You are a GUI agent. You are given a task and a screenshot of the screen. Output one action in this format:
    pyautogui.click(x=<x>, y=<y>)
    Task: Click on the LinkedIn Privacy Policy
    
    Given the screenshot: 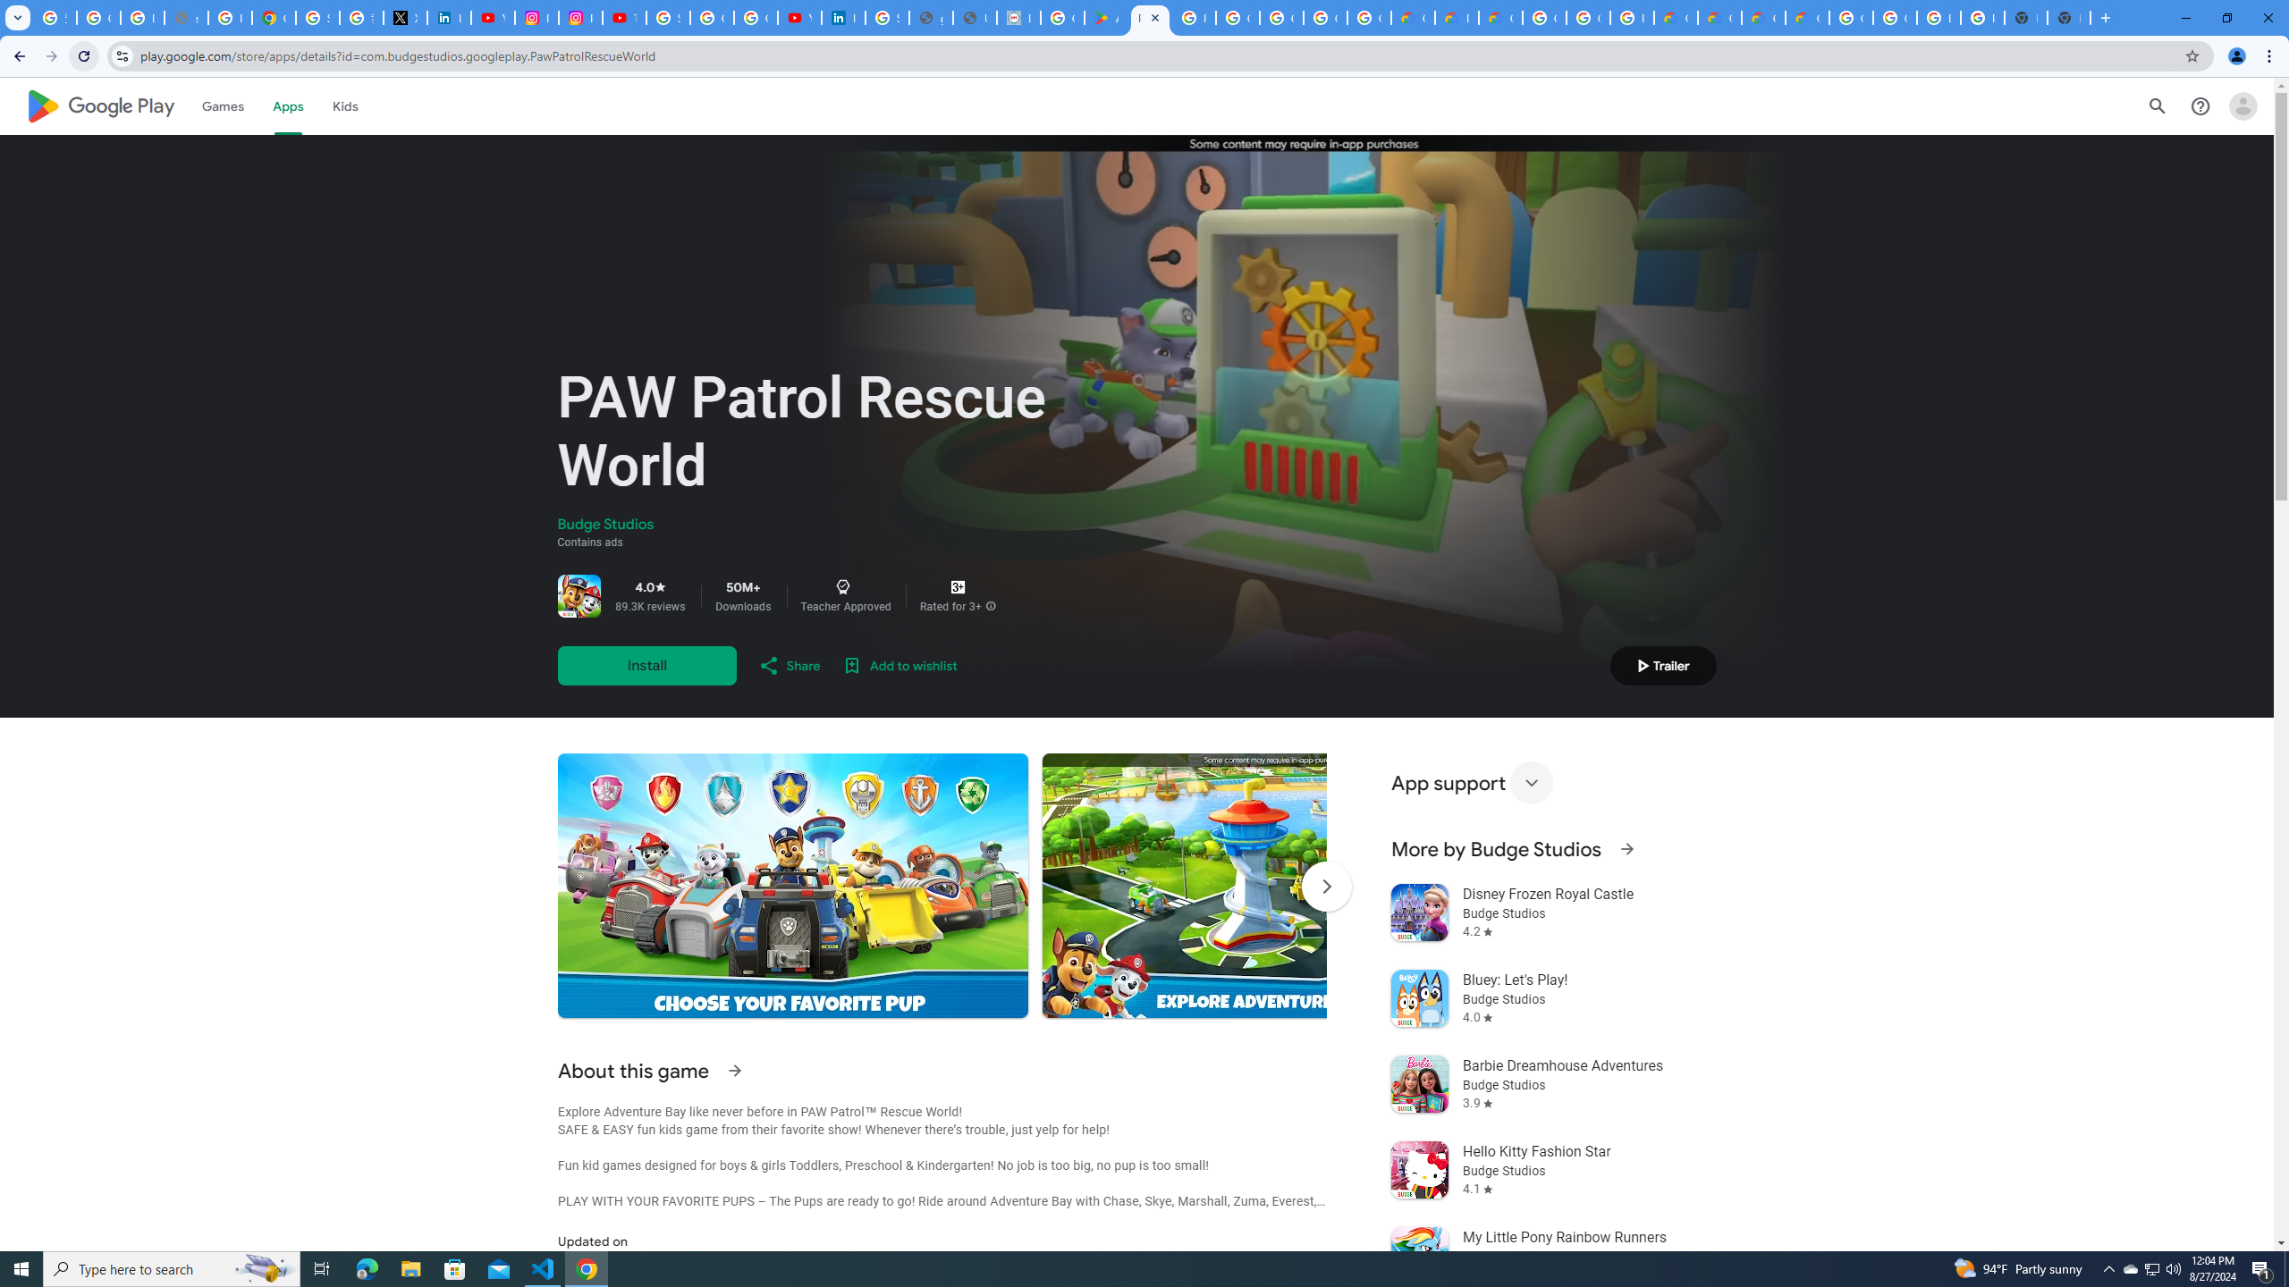 What is the action you would take?
    pyautogui.click(x=449, y=18)
    